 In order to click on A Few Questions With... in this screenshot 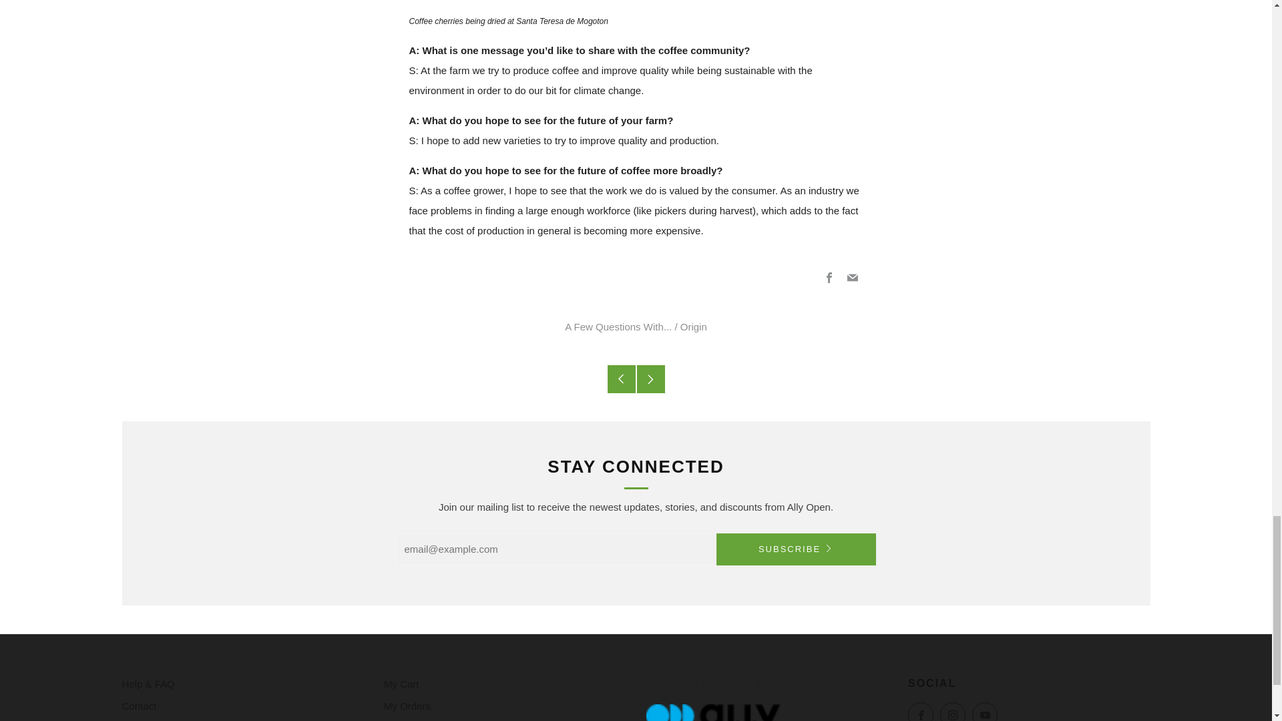, I will do `click(618, 326)`.